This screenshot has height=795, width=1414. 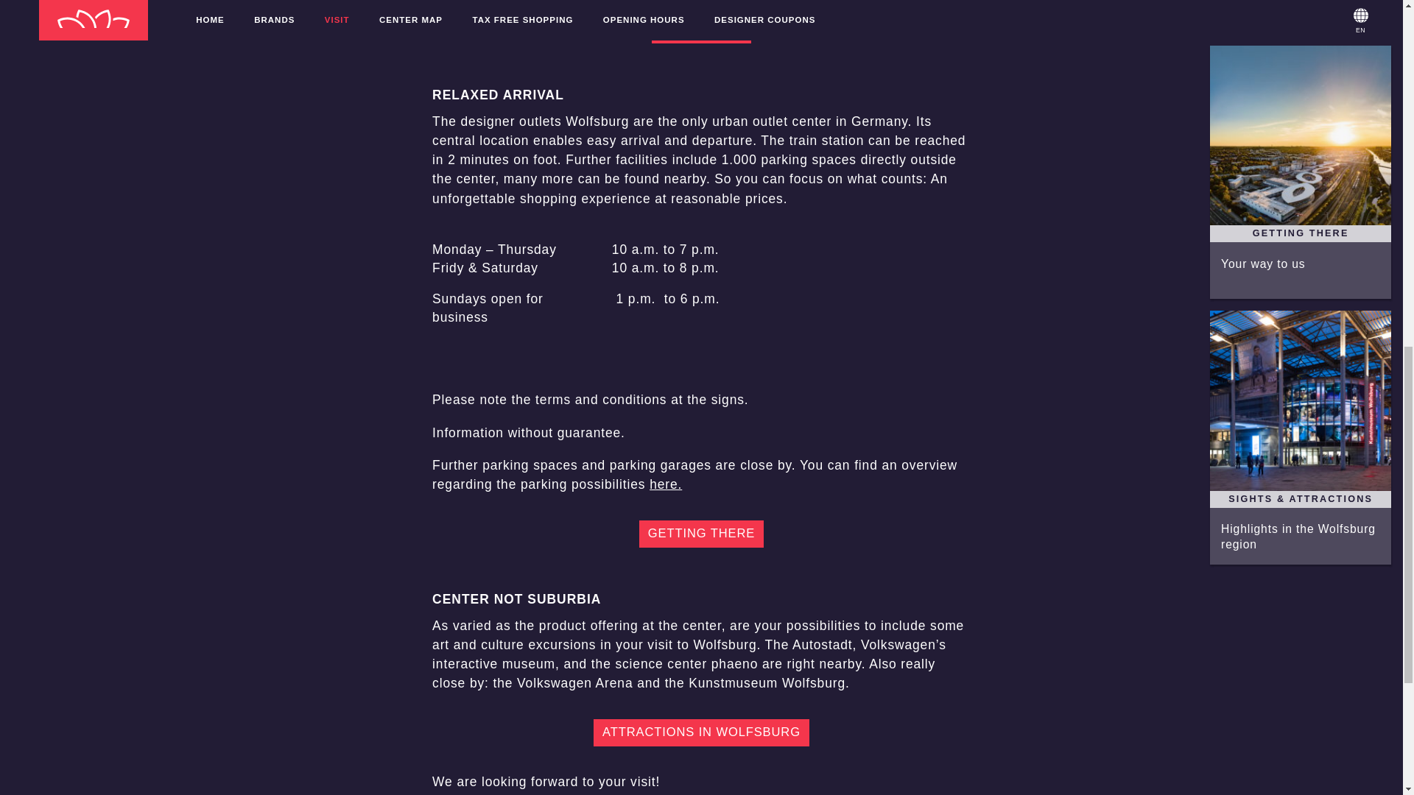 What do you see at coordinates (701, 29) in the screenshot?
I see `ALL BRANDS` at bounding box center [701, 29].